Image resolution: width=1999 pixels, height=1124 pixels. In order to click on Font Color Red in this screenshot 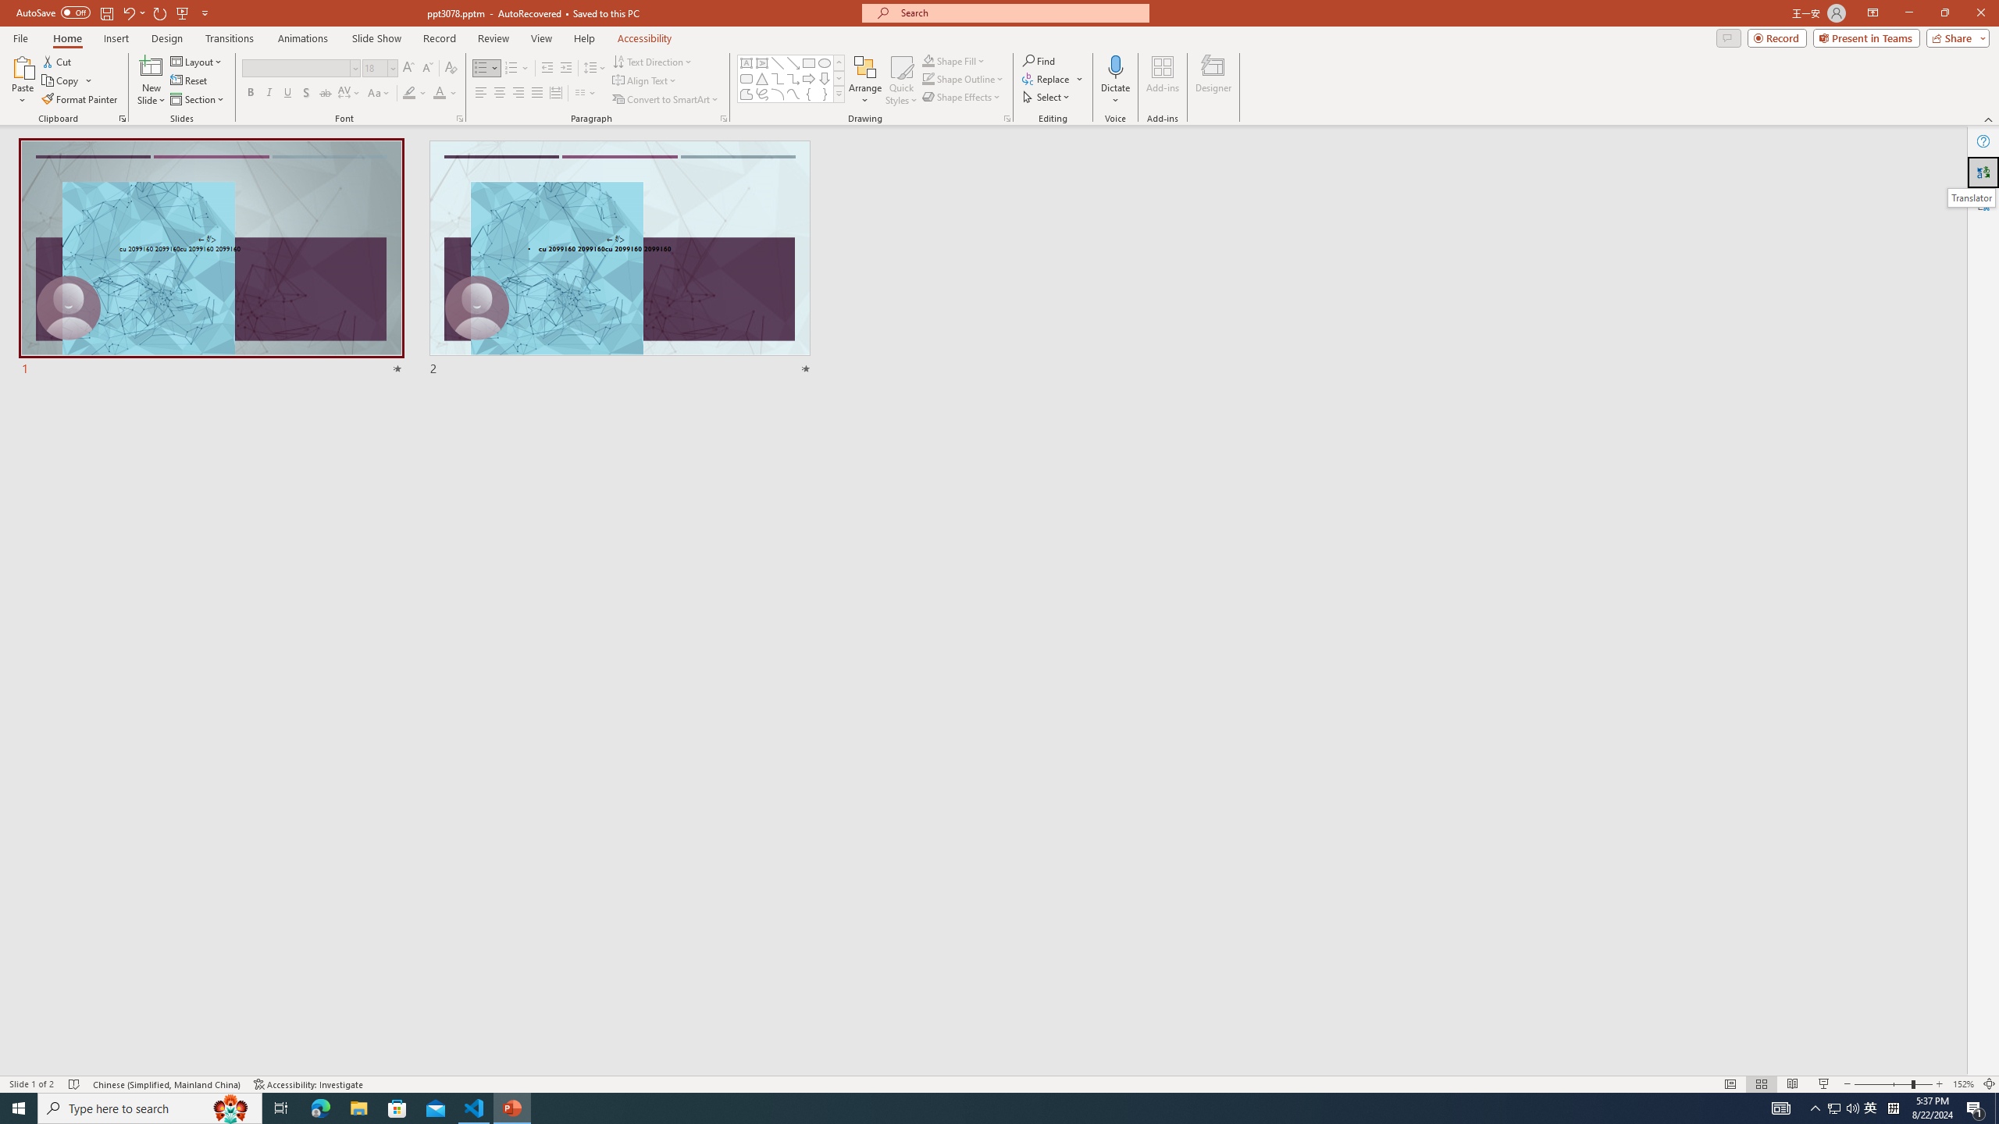, I will do `click(439, 94)`.